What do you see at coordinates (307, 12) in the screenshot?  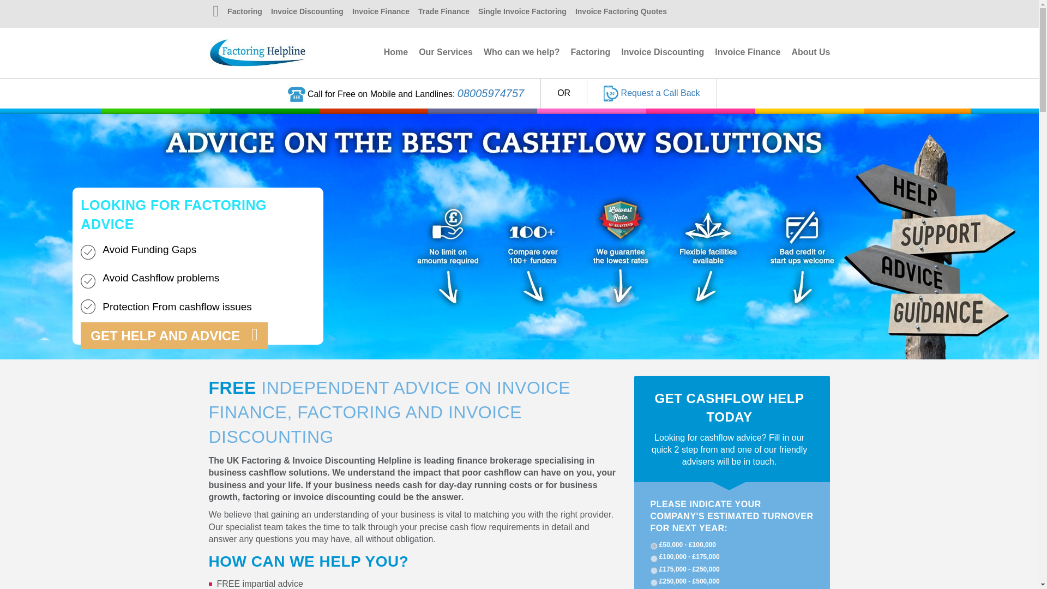 I see `Invoice Discounting` at bounding box center [307, 12].